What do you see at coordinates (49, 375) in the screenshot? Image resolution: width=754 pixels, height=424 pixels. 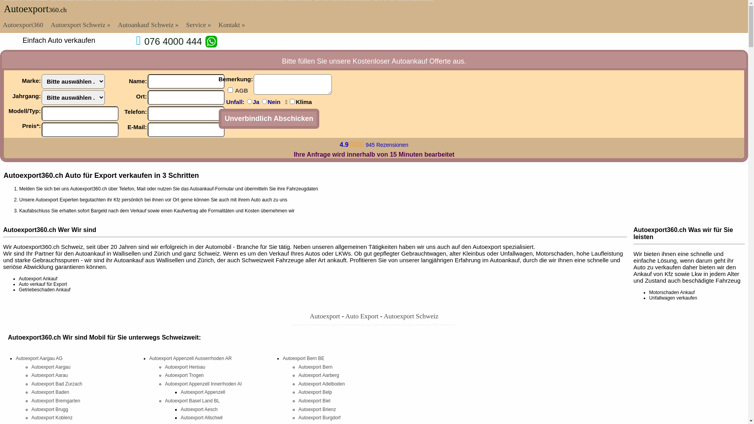 I see `Autoexport Aarau` at bounding box center [49, 375].